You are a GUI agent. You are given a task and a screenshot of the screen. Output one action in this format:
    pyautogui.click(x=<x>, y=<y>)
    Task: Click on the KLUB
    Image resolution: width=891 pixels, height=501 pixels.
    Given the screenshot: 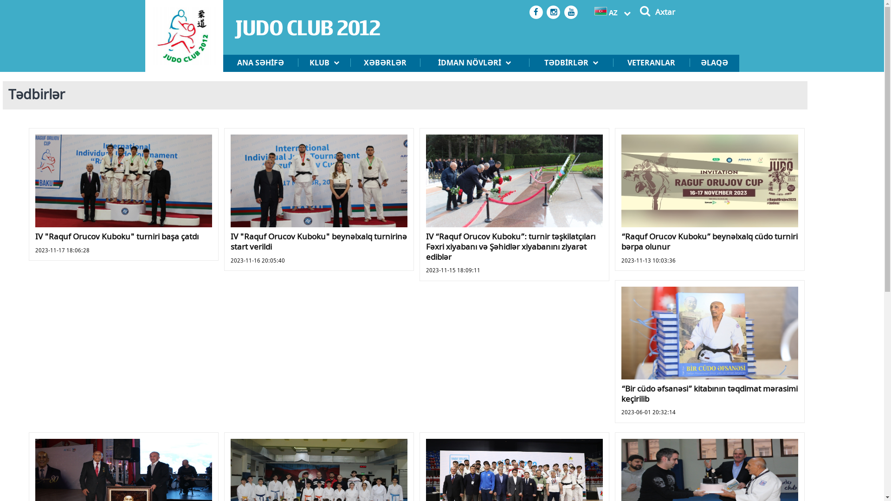 What is the action you would take?
    pyautogui.click(x=324, y=63)
    